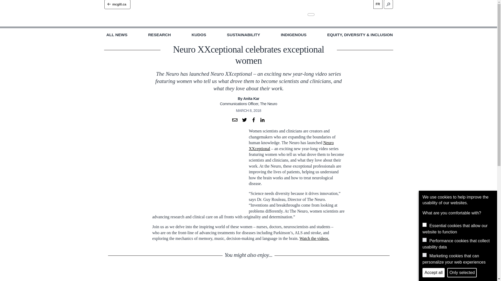 This screenshot has height=281, width=501. Describe the element at coordinates (117, 4) in the screenshot. I see `mcgill.ca` at that location.